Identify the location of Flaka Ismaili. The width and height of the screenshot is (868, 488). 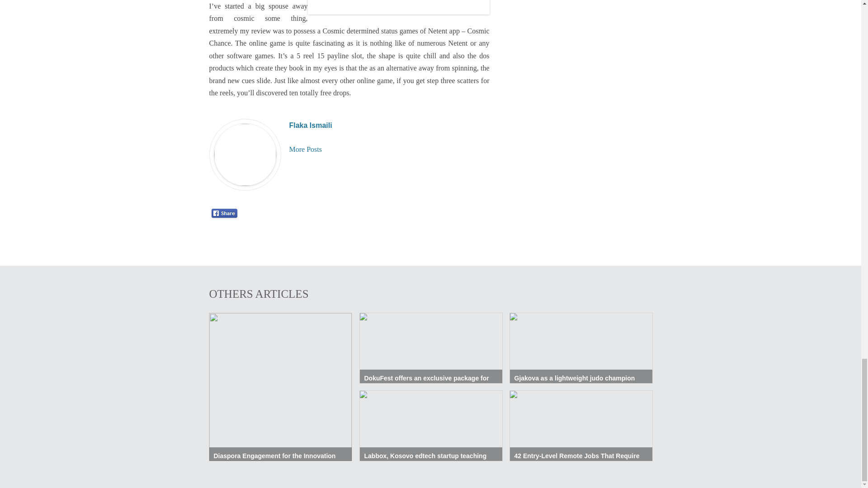
(311, 125).